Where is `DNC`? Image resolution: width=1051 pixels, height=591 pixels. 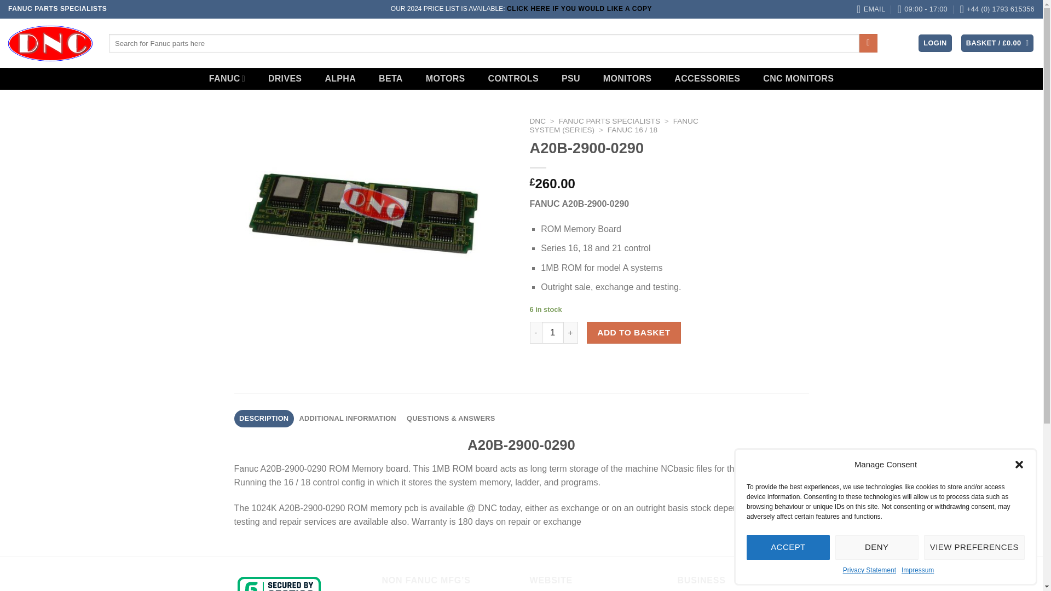 DNC is located at coordinates (538, 120).